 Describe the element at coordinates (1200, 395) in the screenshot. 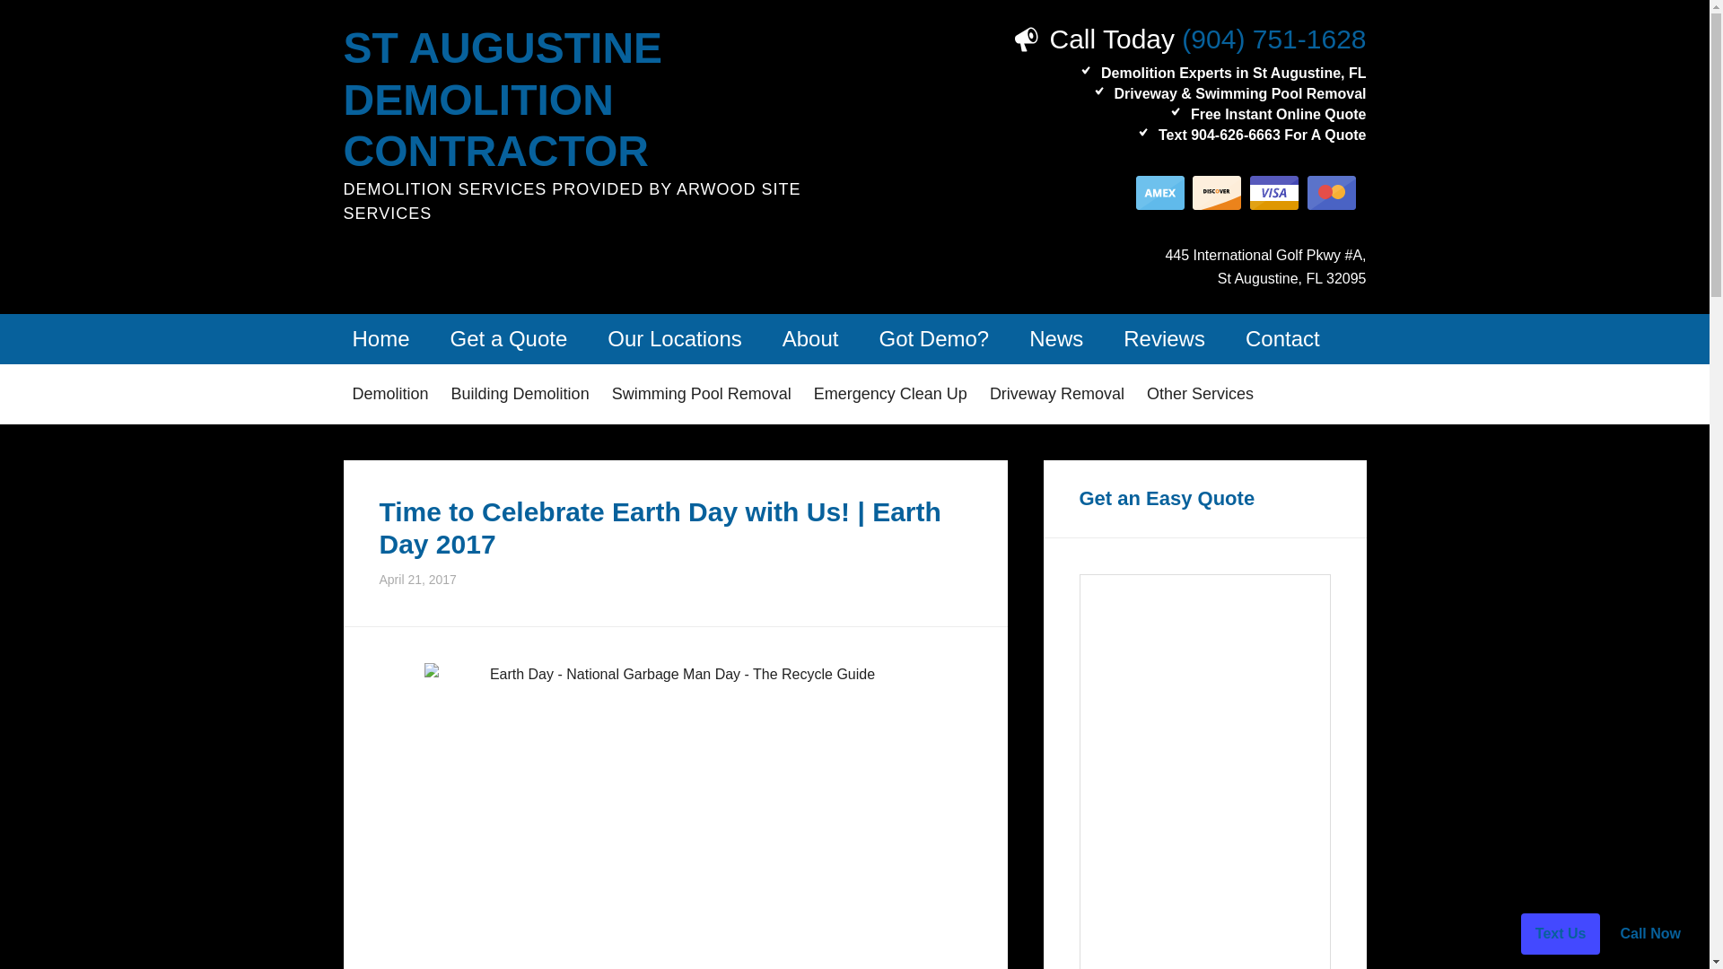

I see `Other Services` at that location.